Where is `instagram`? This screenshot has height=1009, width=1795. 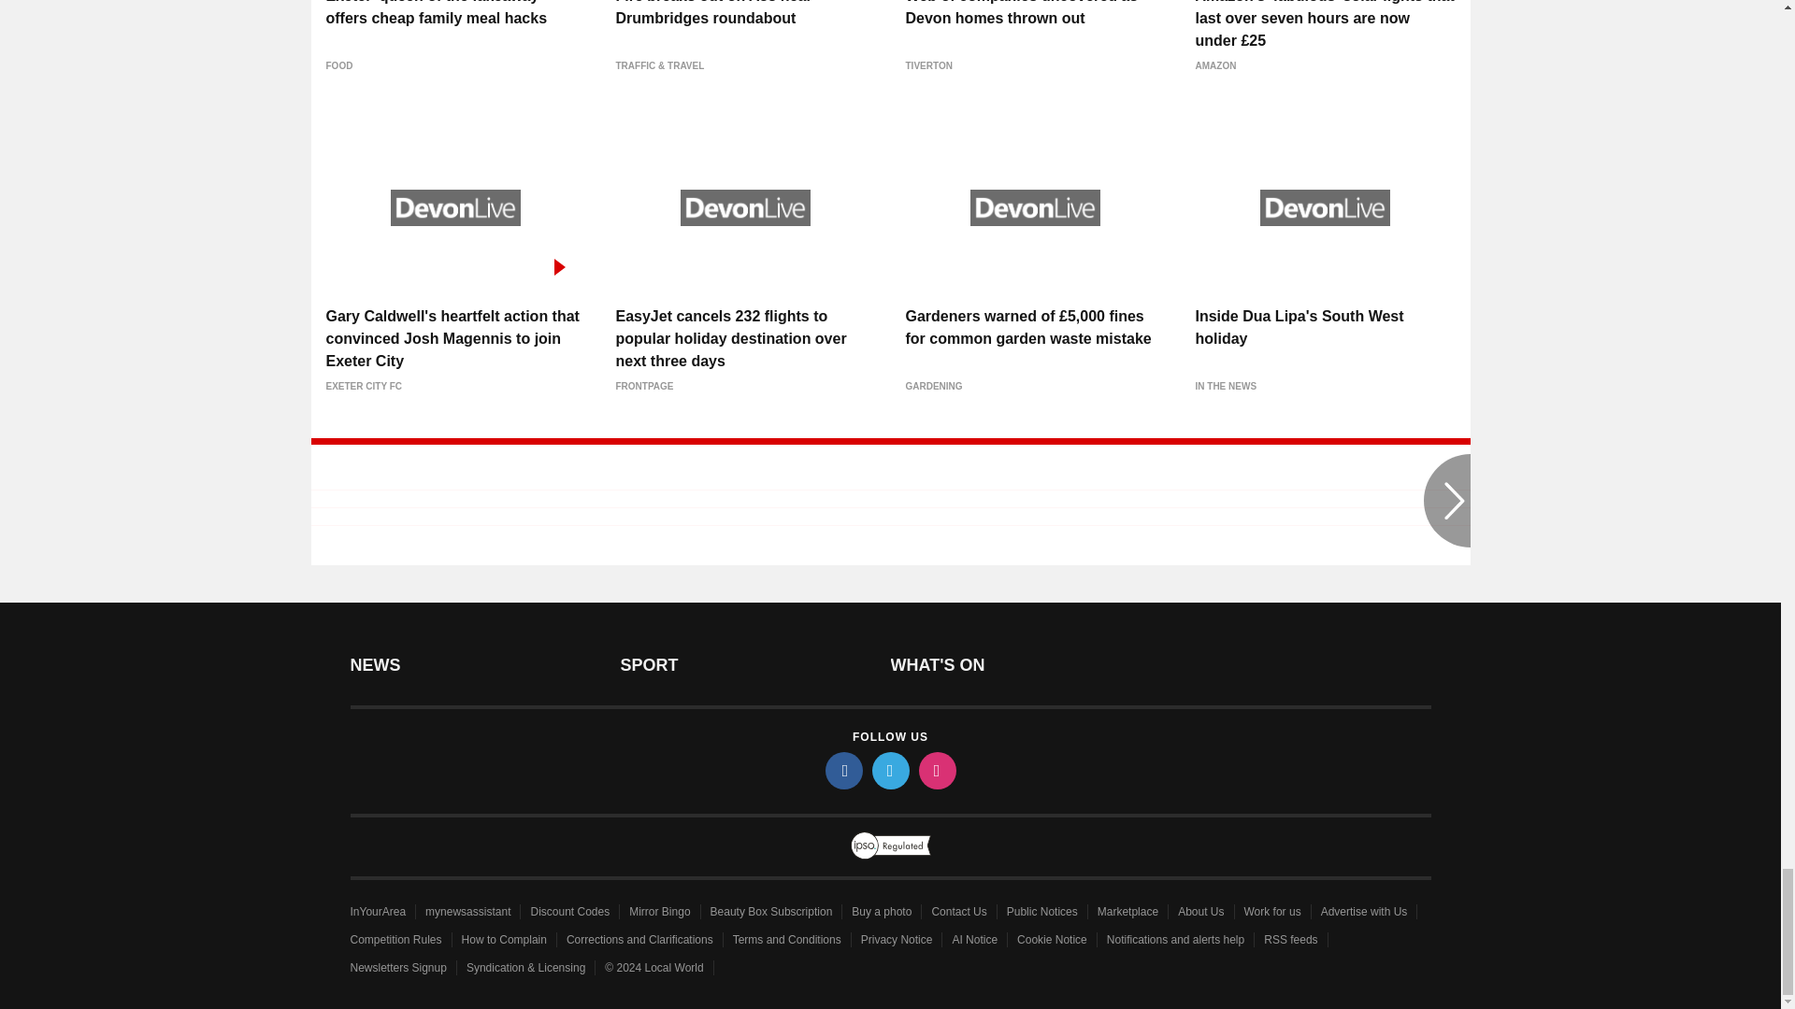 instagram is located at coordinates (936, 770).